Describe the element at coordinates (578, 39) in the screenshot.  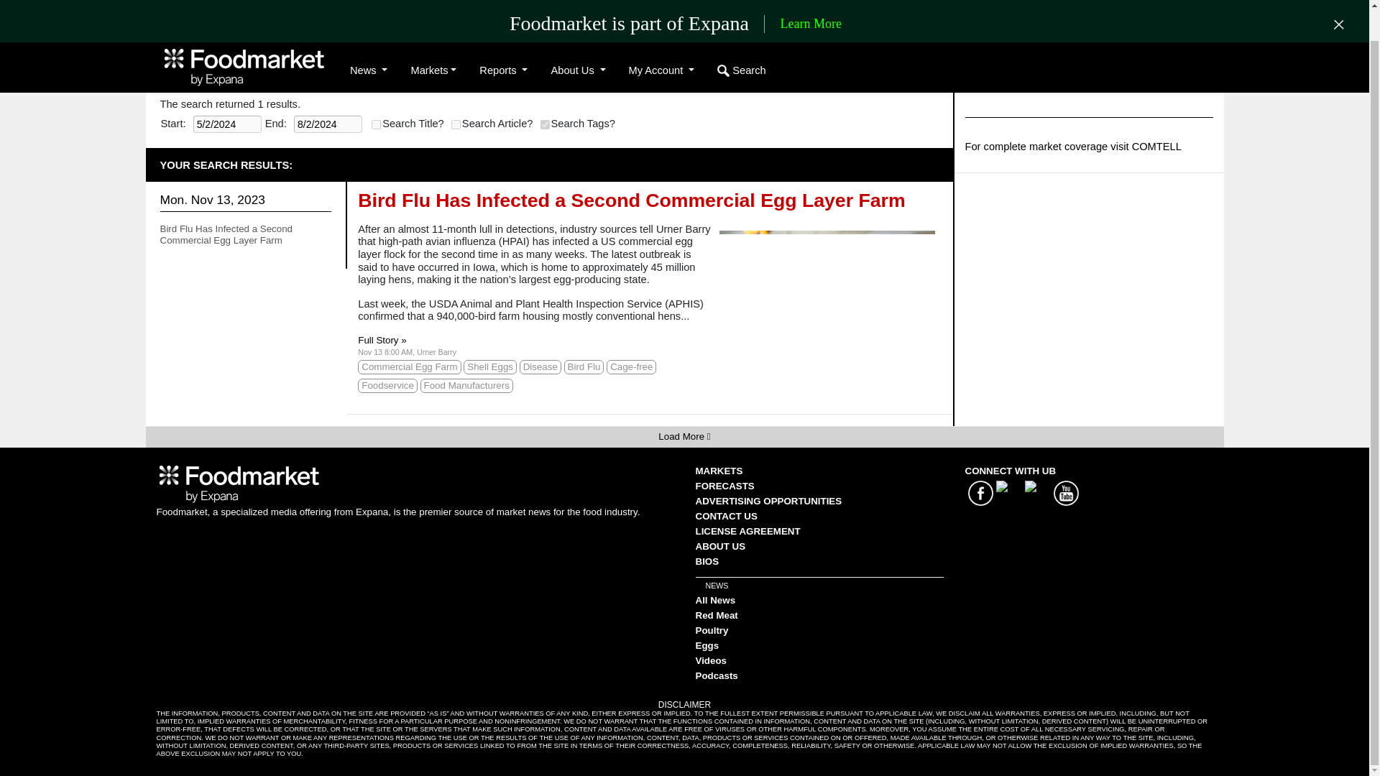
I see `About Us` at that location.